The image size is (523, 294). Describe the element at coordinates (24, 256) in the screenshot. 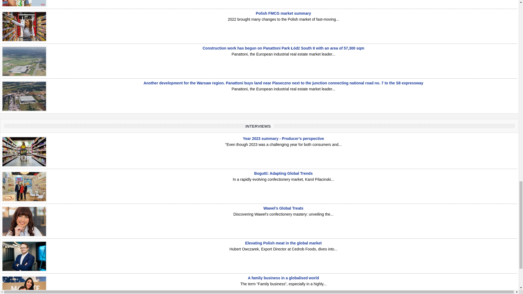

I see `Elevating-Polish-meat-in-the-global-market` at that location.